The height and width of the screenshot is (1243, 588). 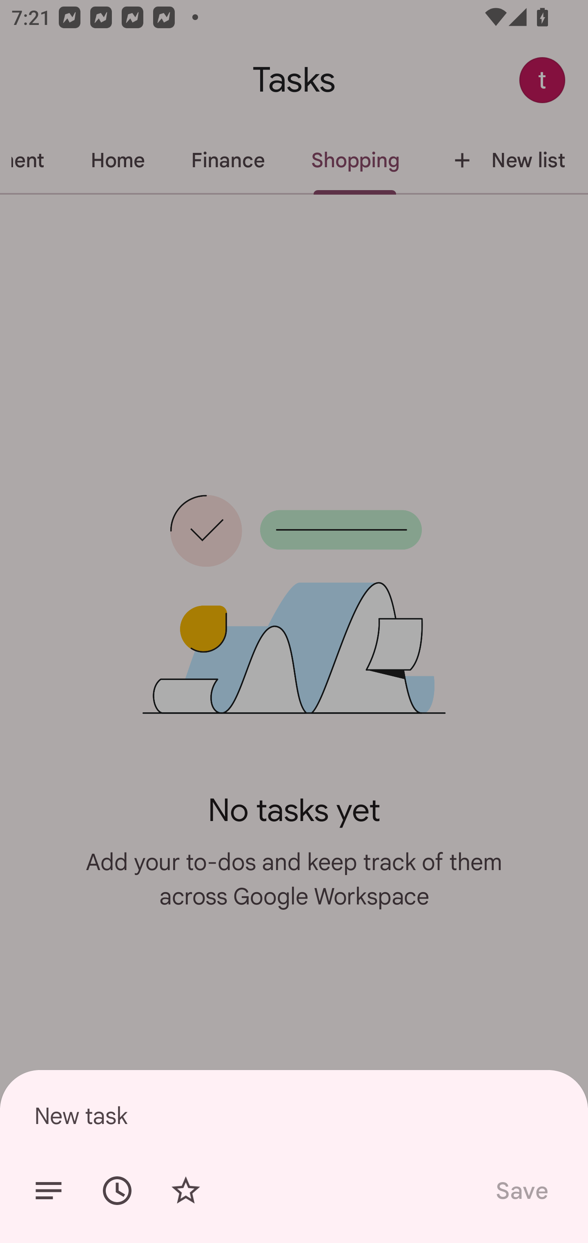 I want to click on Add details, so click(x=48, y=1191).